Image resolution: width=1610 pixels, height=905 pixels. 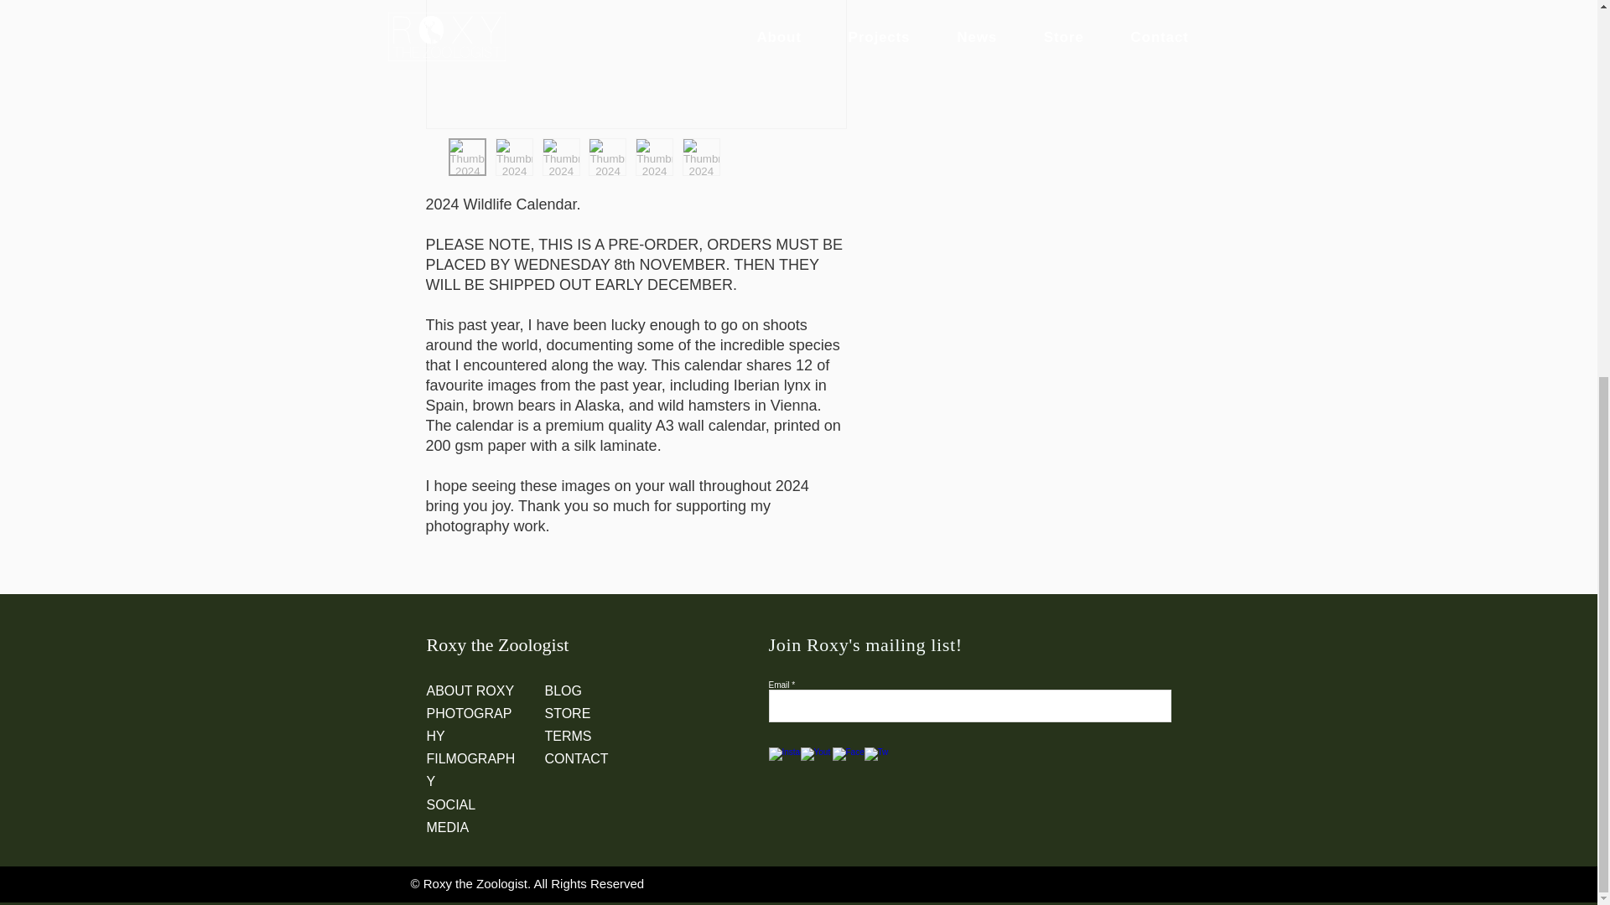 What do you see at coordinates (470, 769) in the screenshot?
I see `FILMOGRAPHY` at bounding box center [470, 769].